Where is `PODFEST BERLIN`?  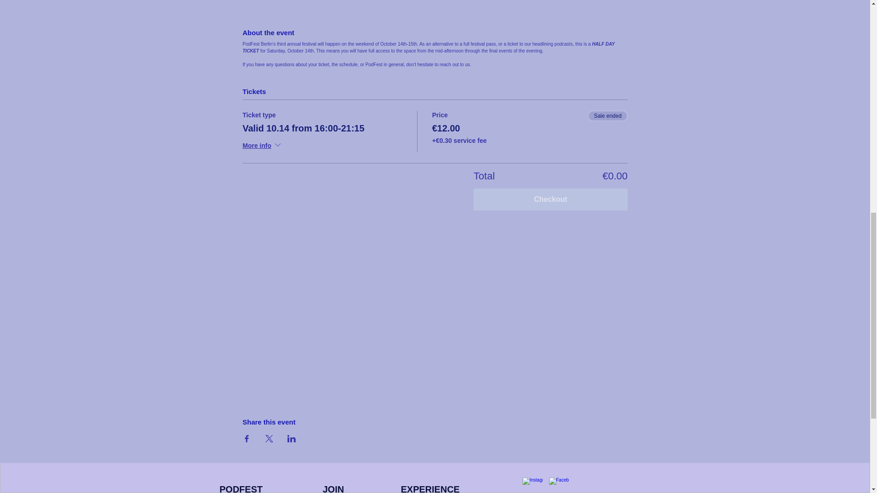
PODFEST BERLIN is located at coordinates (241, 488).